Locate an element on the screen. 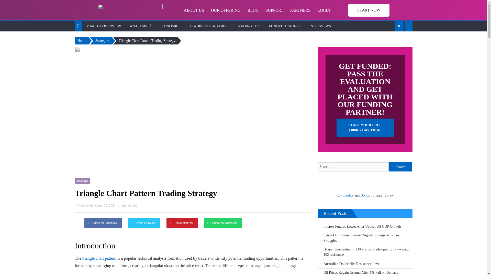 The height and width of the screenshot is (276, 491). MARKET OVERVIEW is located at coordinates (104, 26).